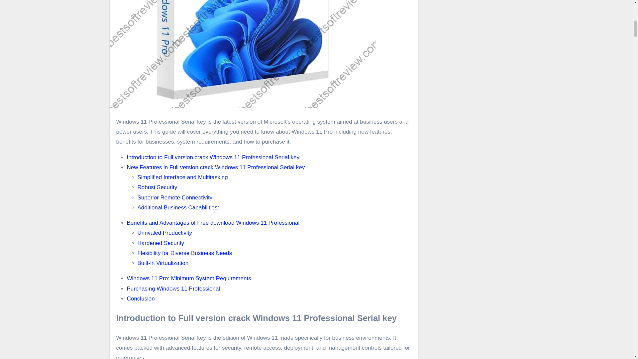 The height and width of the screenshot is (359, 638). I want to click on Simplified Interface and Multitasking, so click(183, 177).